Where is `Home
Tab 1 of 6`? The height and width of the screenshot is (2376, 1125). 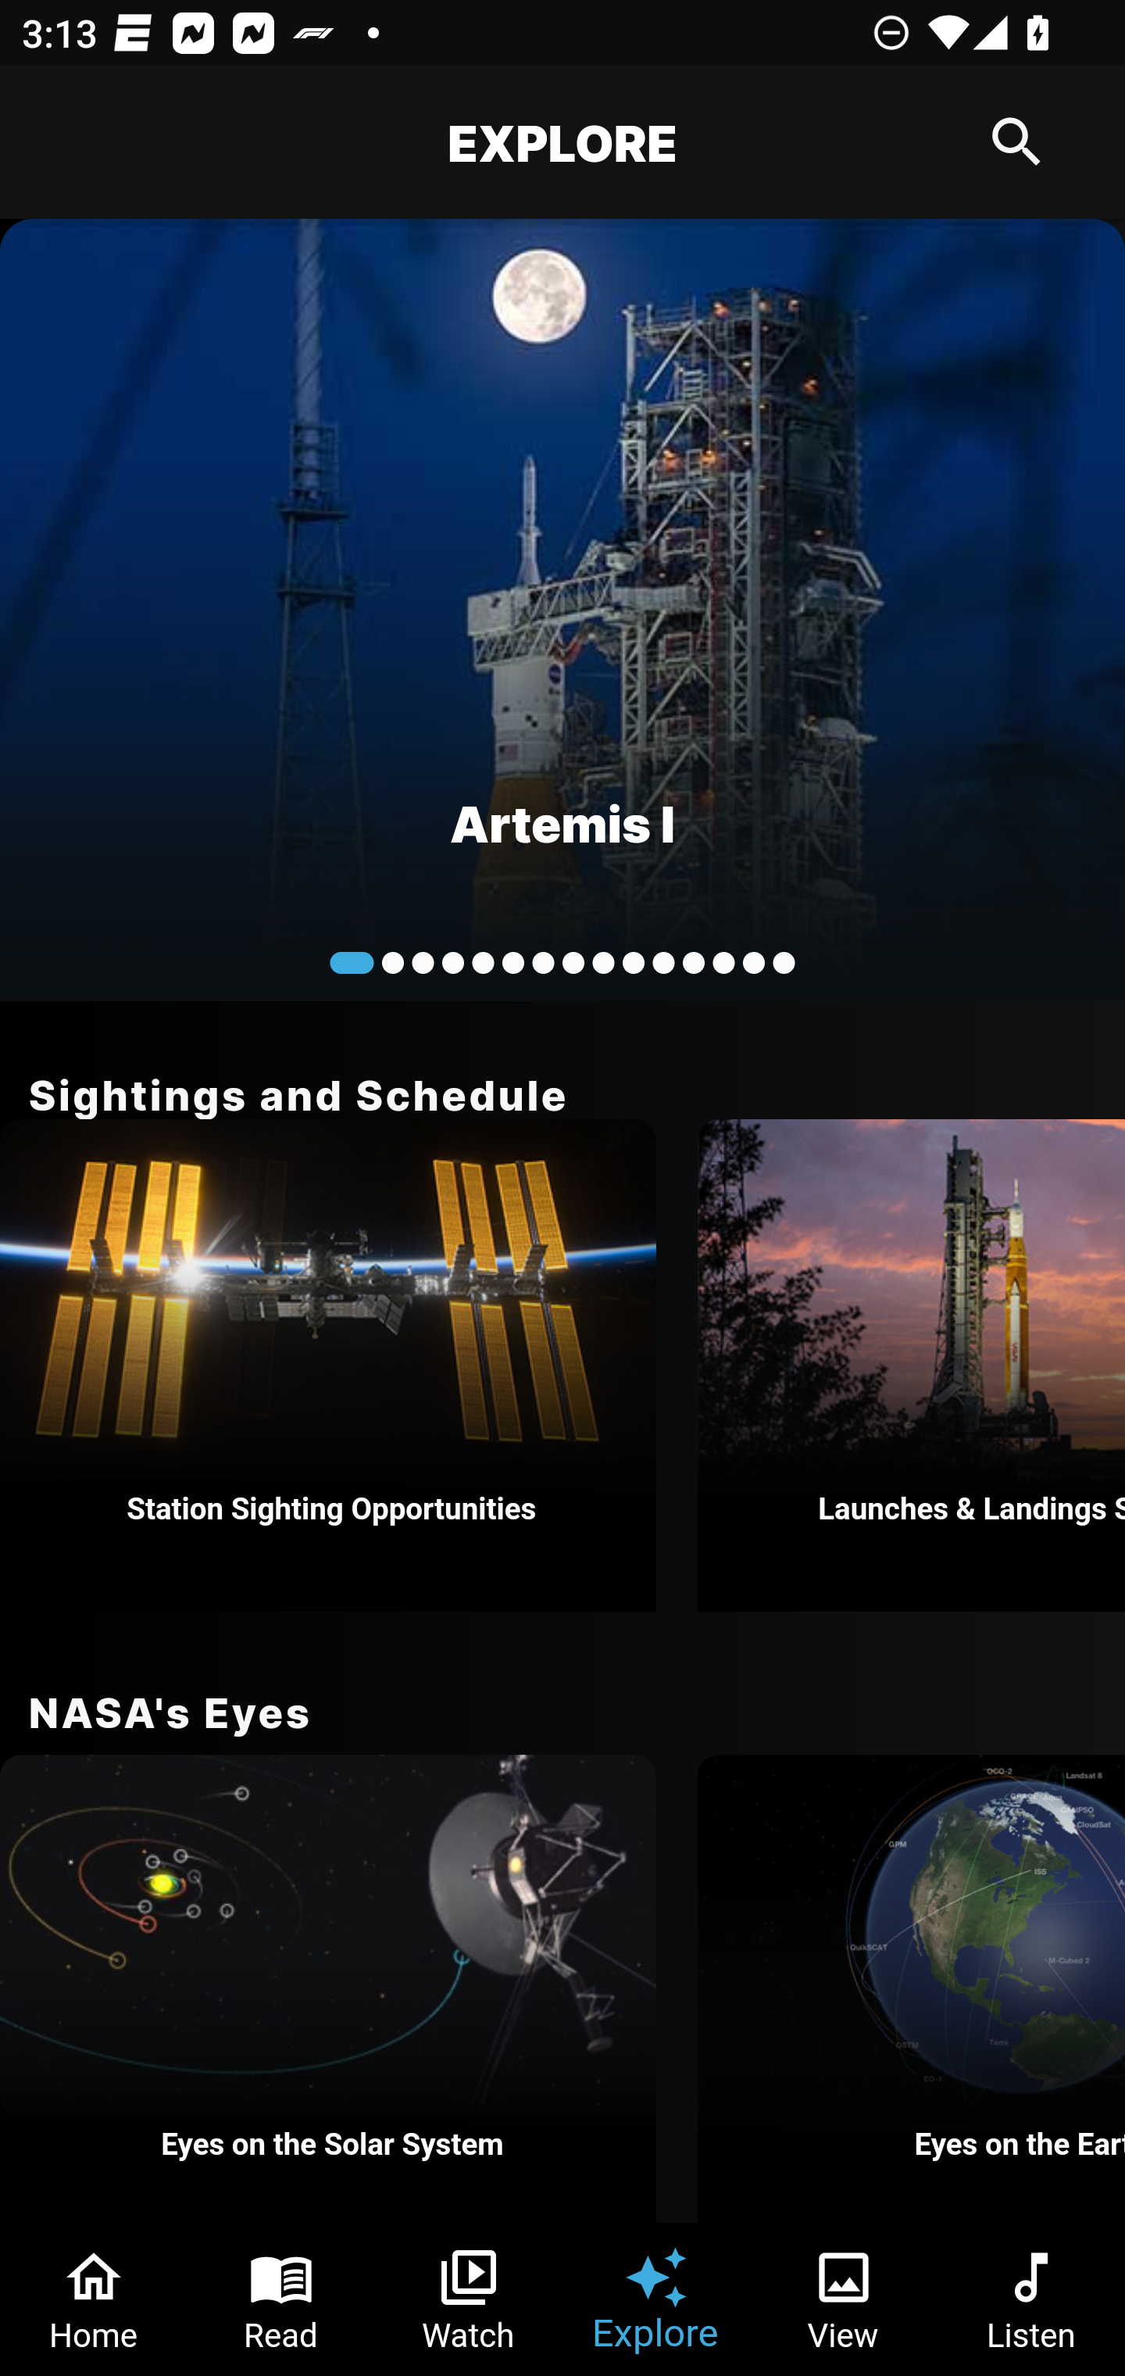
Home
Tab 1 of 6 is located at coordinates (94, 2299).